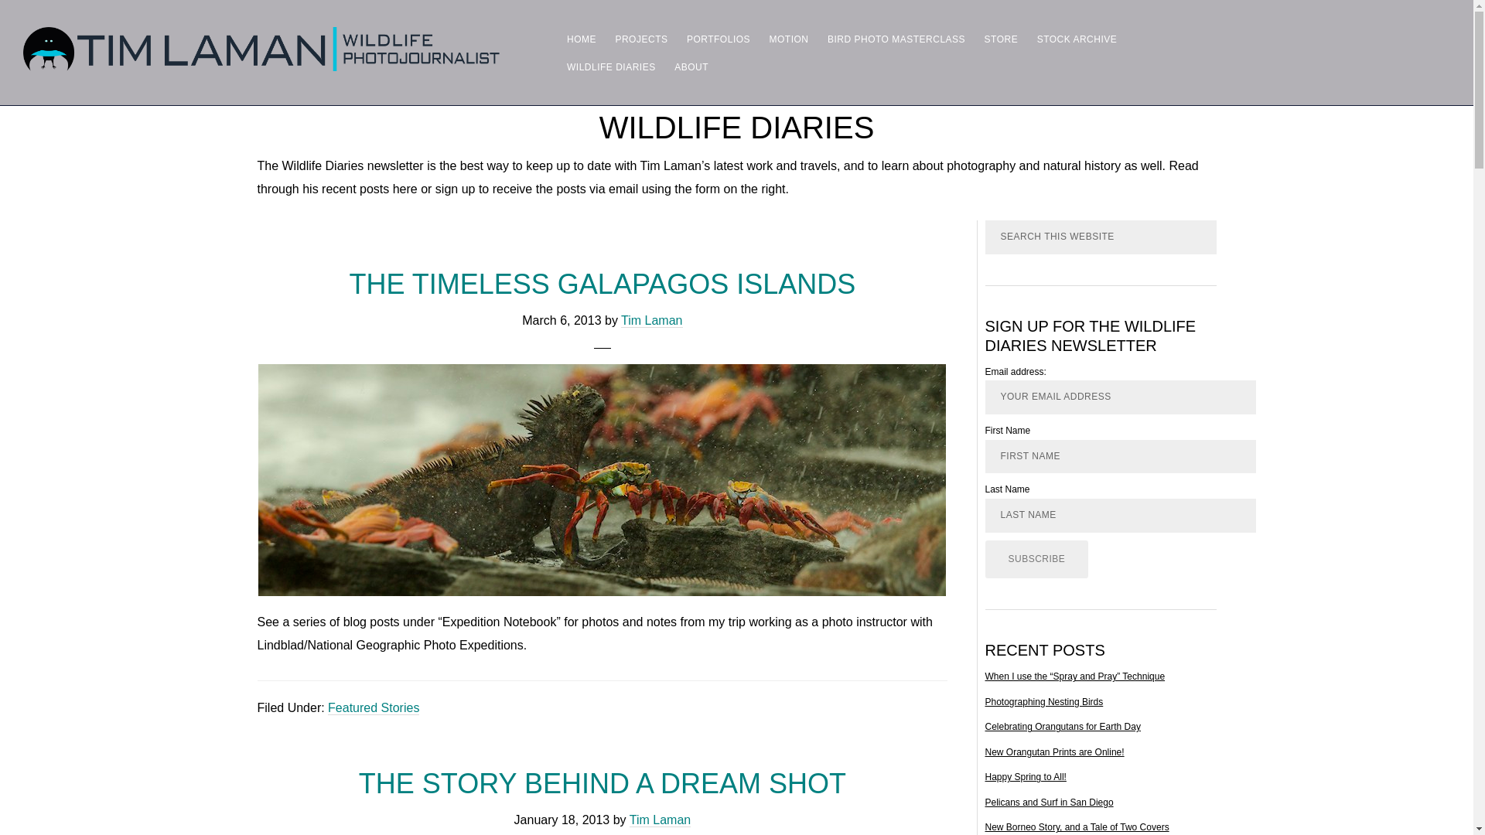  Describe the element at coordinates (691, 66) in the screenshot. I see `ABOUT` at that location.